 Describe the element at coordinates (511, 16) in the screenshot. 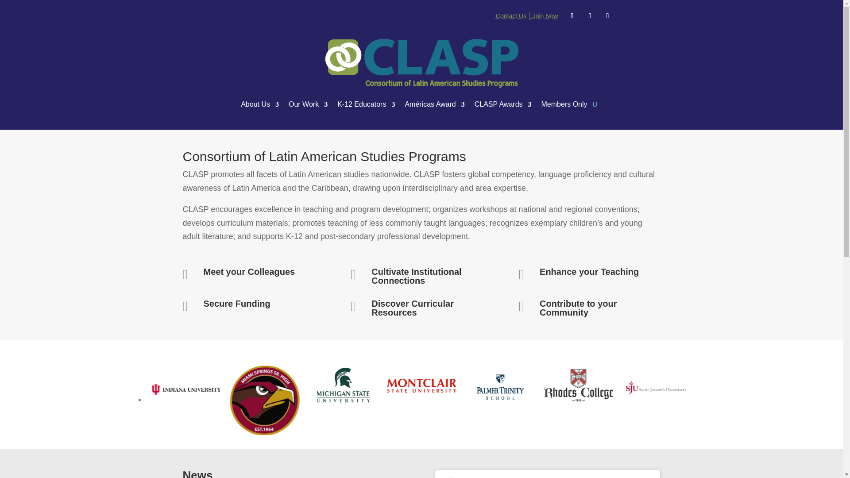

I see `Contact Us` at that location.